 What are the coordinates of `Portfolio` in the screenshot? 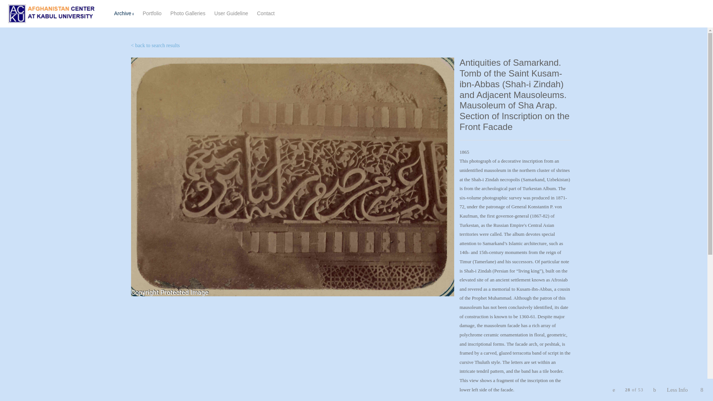 It's located at (198, 14).